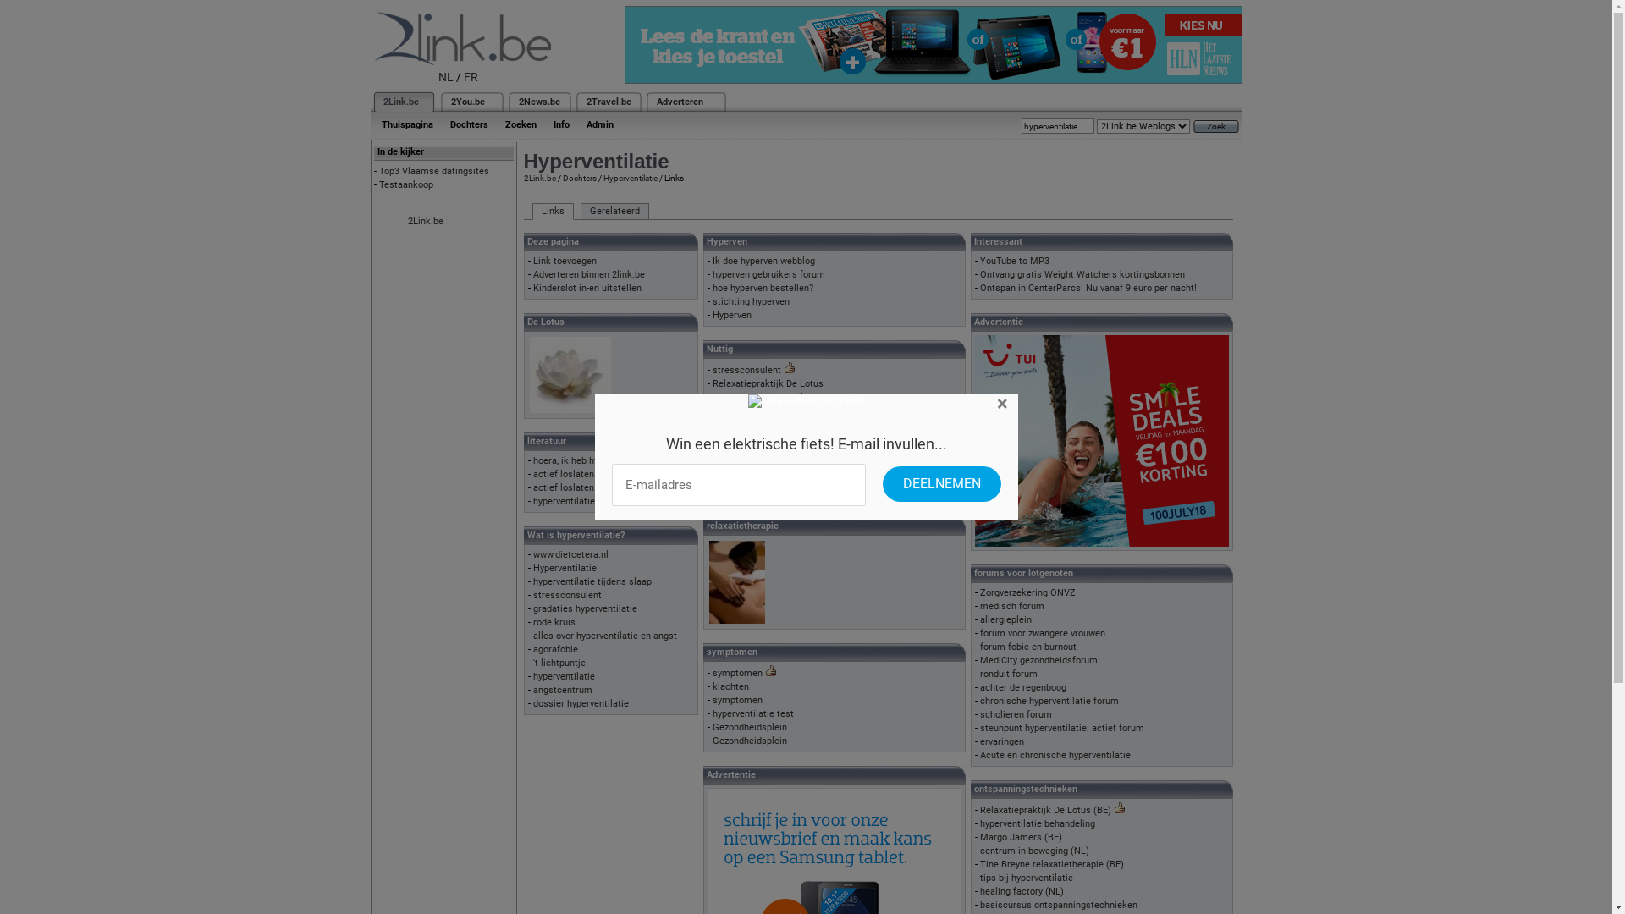 The width and height of the screenshot is (1625, 914). I want to click on Ik doe hyperven webblog, so click(763, 261).